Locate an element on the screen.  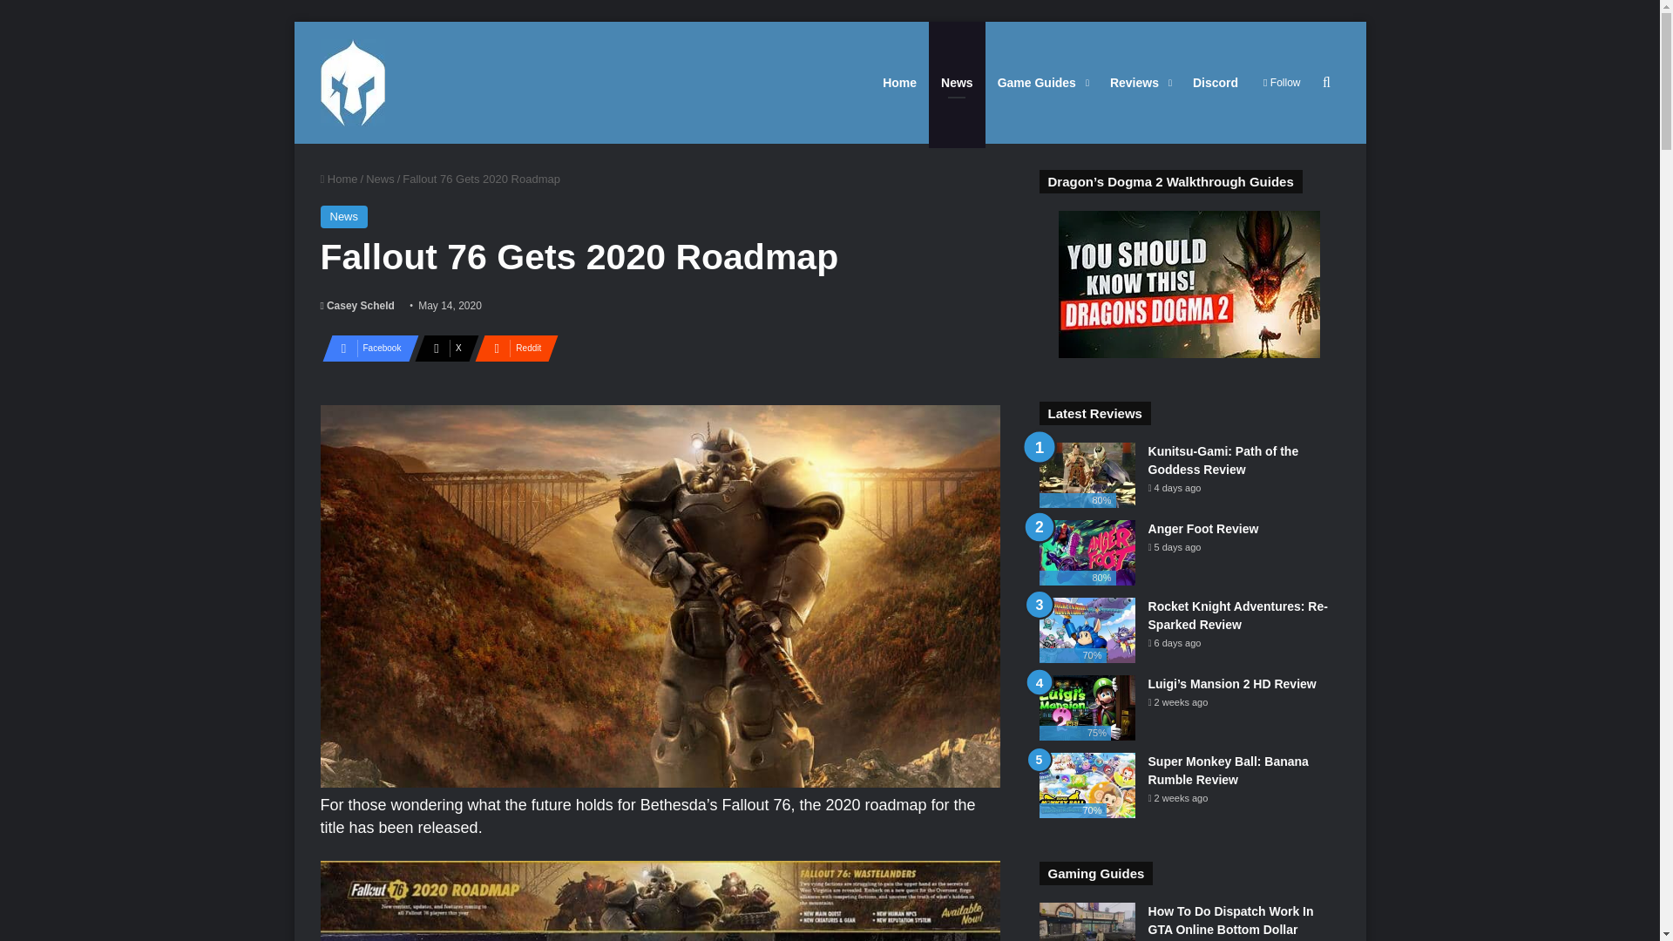
X is located at coordinates (441, 348).